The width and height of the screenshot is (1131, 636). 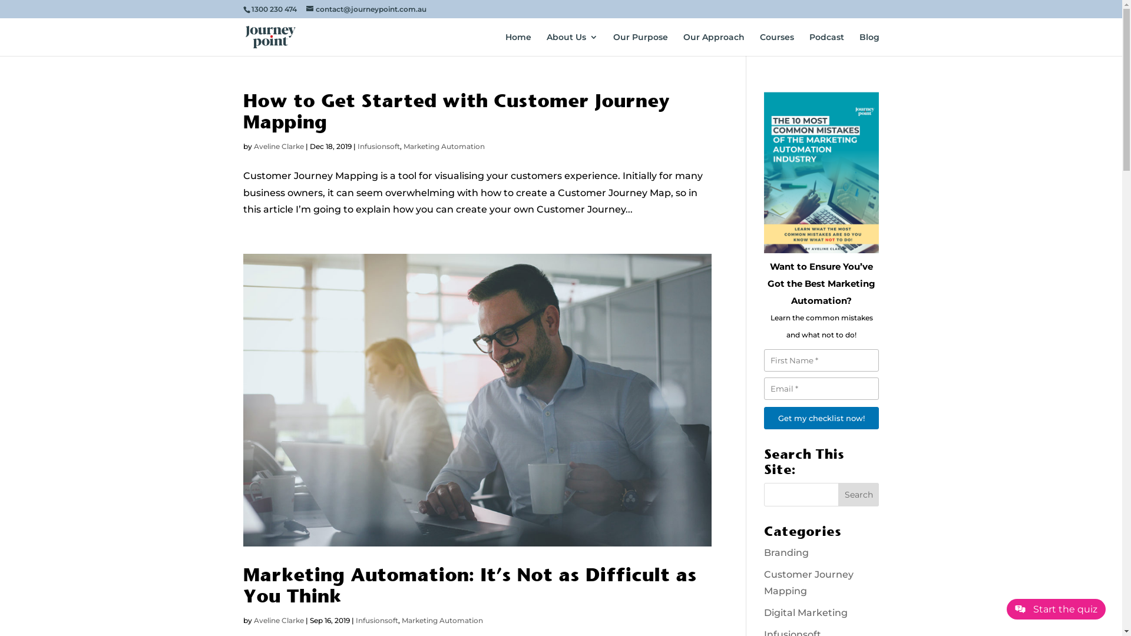 What do you see at coordinates (827, 45) in the screenshot?
I see `Podcast` at bounding box center [827, 45].